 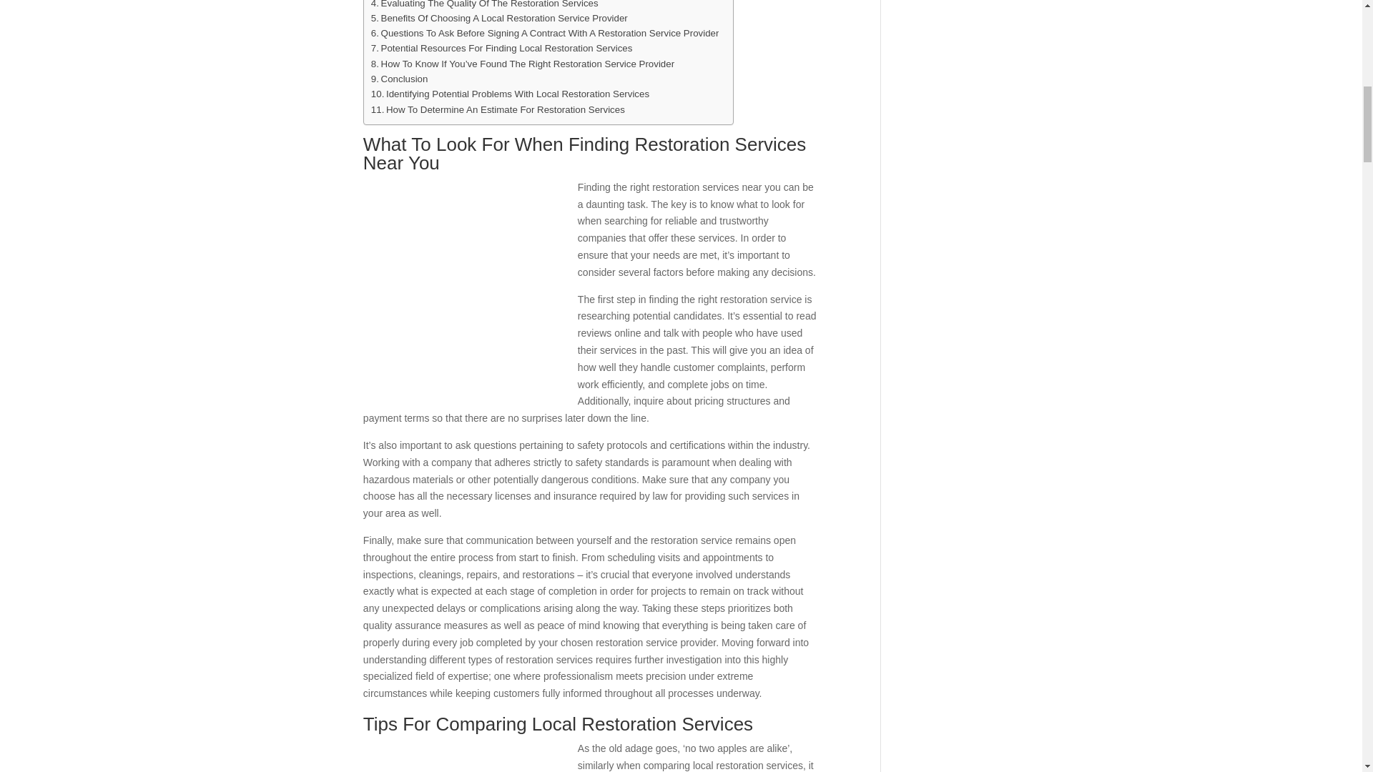 What do you see at coordinates (485, 6) in the screenshot?
I see `Evaluating The Quality Of The Restoration Services` at bounding box center [485, 6].